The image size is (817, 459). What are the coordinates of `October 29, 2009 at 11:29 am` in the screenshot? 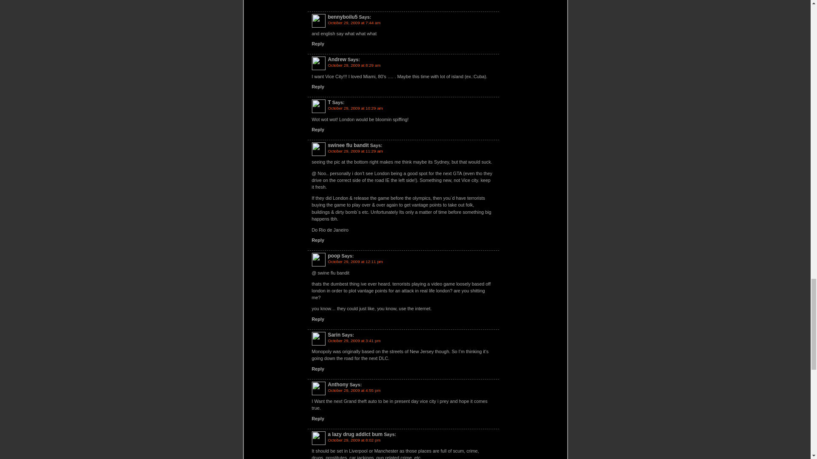 It's located at (355, 150).